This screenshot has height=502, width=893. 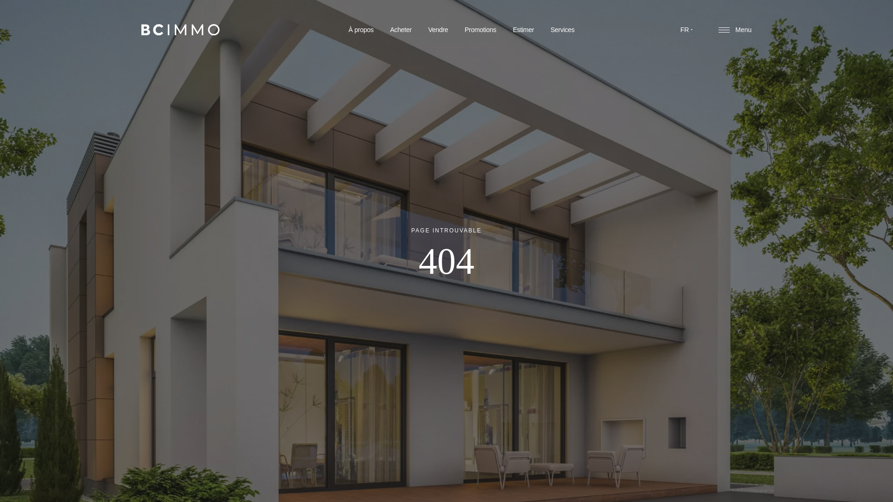 I want to click on Submit, so click(x=733, y=416).